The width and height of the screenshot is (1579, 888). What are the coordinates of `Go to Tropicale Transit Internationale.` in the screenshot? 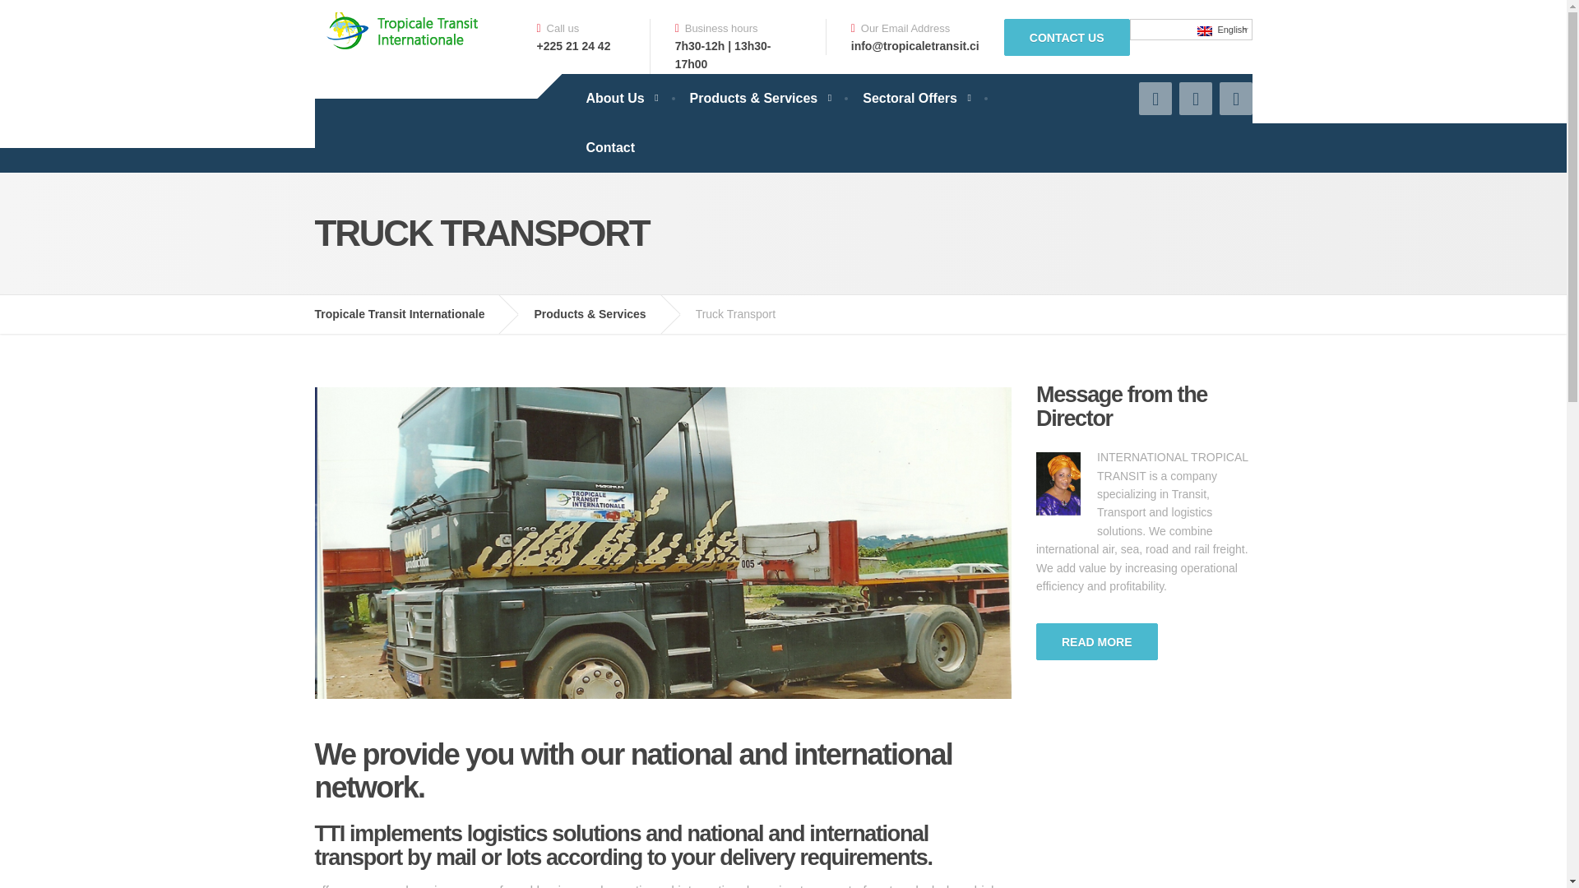 It's located at (411, 314).